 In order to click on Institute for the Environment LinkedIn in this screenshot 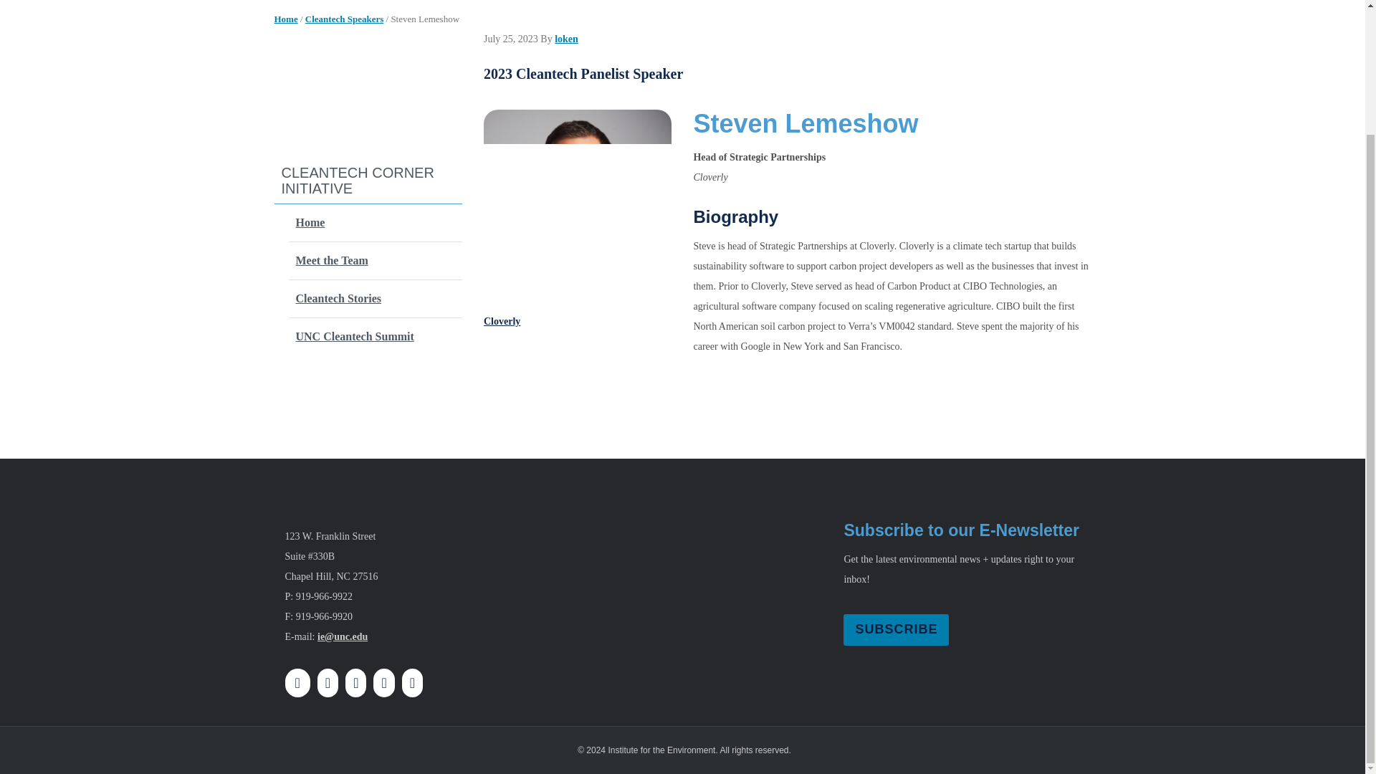, I will do `click(413, 684)`.